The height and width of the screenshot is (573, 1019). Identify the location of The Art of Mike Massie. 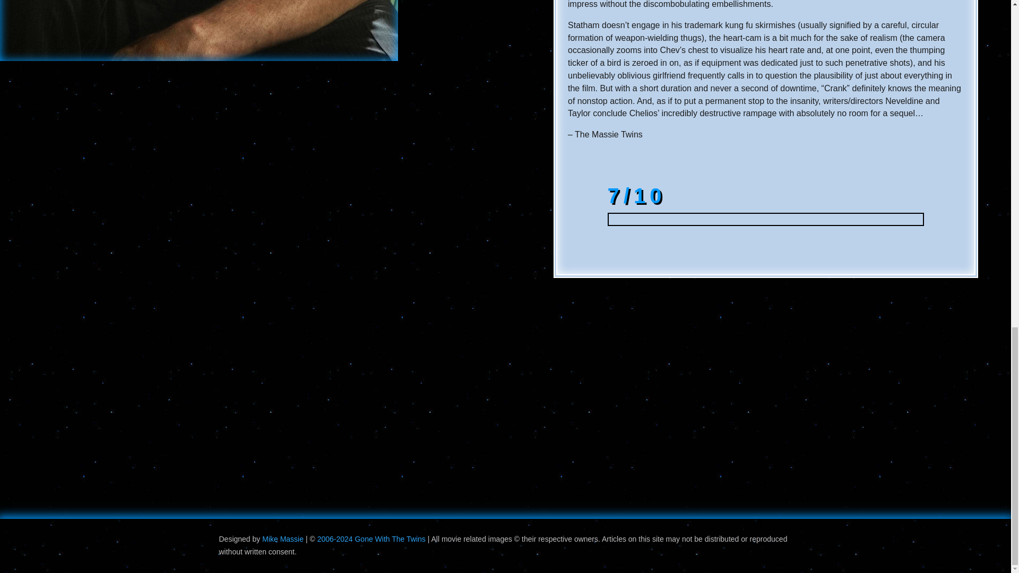
(282, 539).